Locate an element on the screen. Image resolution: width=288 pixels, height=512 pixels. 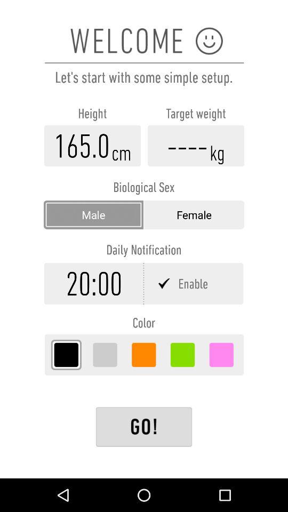
pick color green is located at coordinates (182, 355).